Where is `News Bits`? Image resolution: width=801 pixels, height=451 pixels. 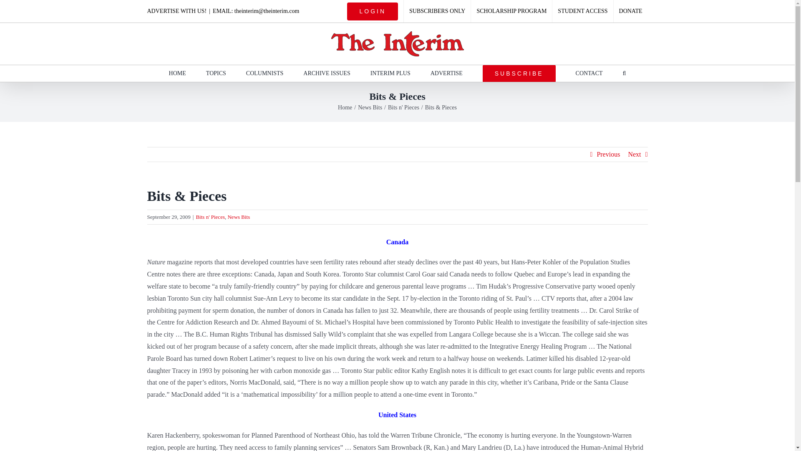 News Bits is located at coordinates (370, 107).